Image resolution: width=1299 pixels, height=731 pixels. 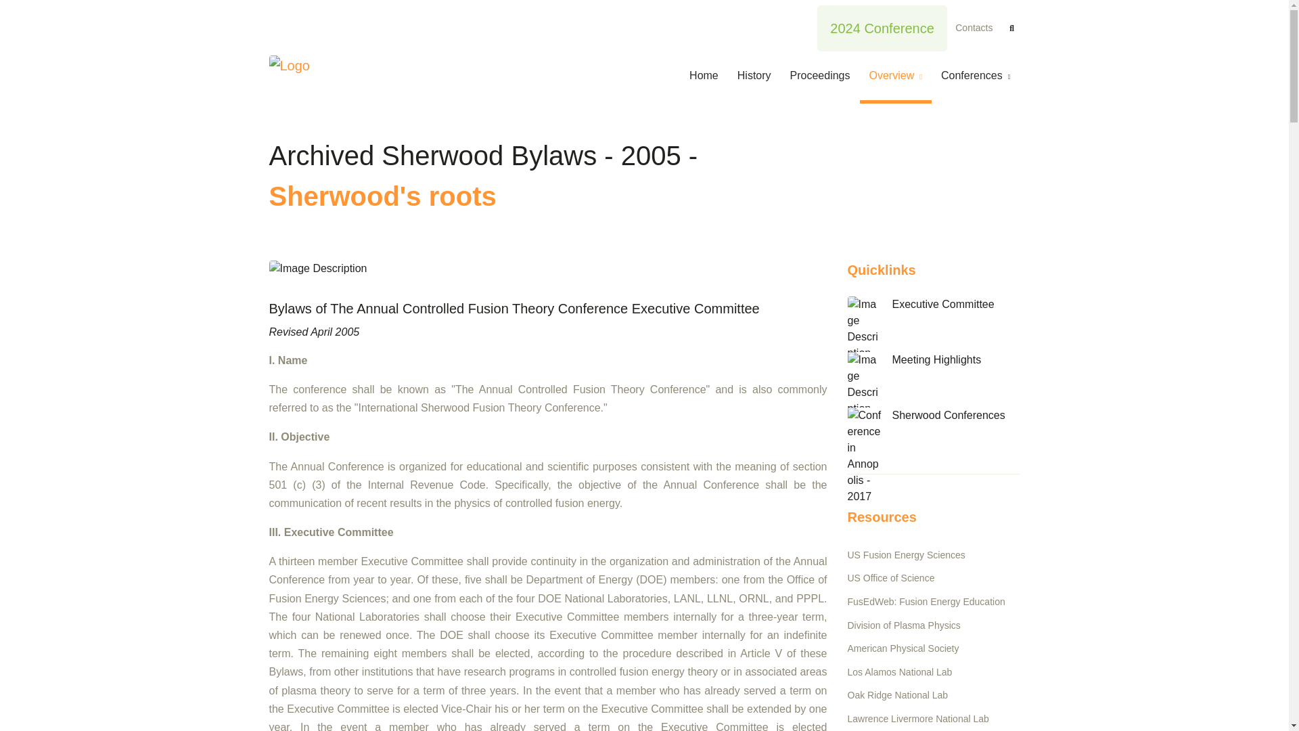 I want to click on Overview, so click(x=894, y=77).